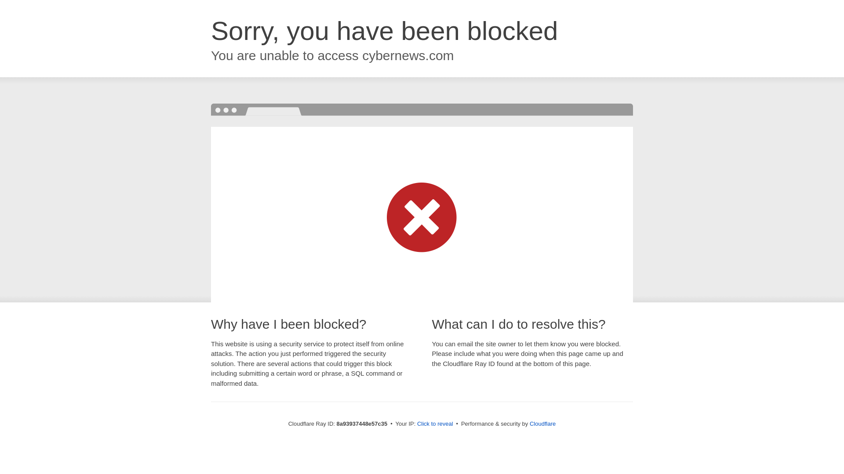 Image resolution: width=844 pixels, height=474 pixels. I want to click on Click to reveal, so click(435, 424).